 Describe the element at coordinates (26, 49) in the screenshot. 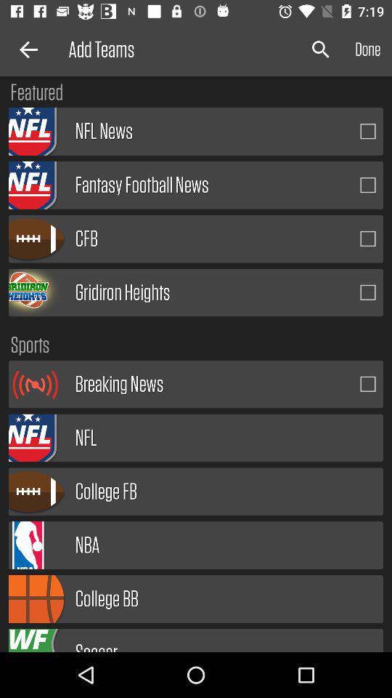

I see `launch icon to the left of the add teams` at that location.